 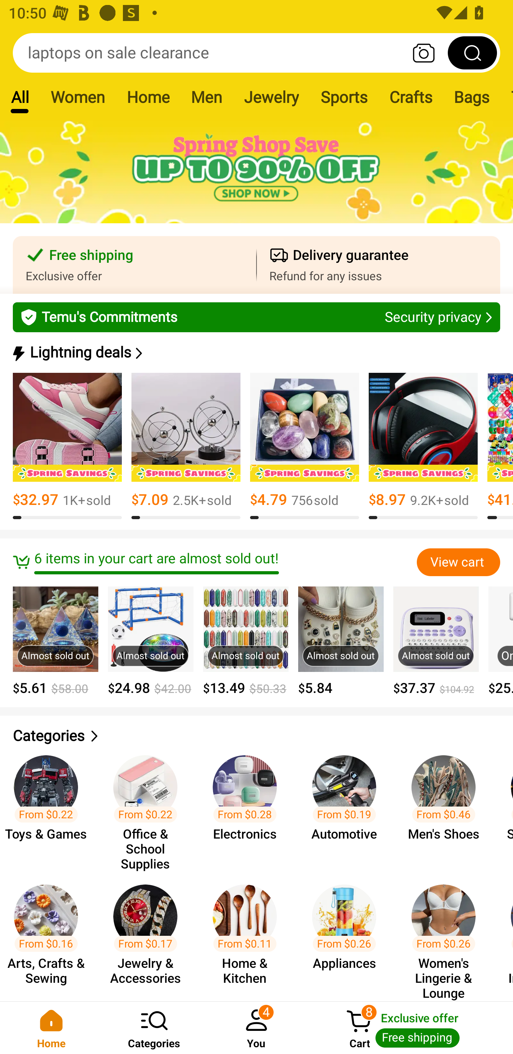 What do you see at coordinates (255, 353) in the screenshot?
I see `Lightning deals` at bounding box center [255, 353].